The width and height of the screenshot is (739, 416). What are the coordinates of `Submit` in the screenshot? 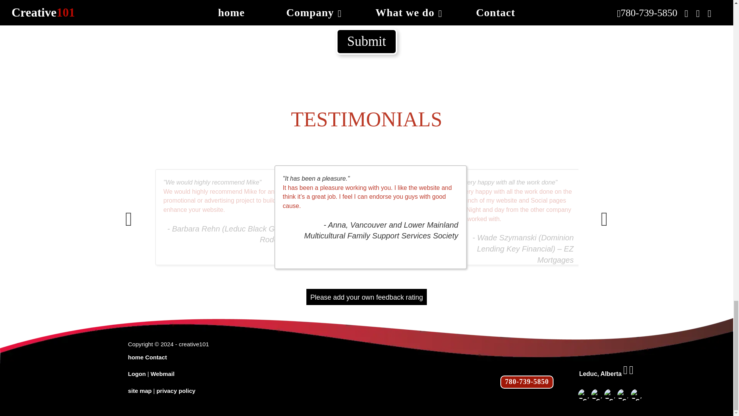 It's located at (366, 42).